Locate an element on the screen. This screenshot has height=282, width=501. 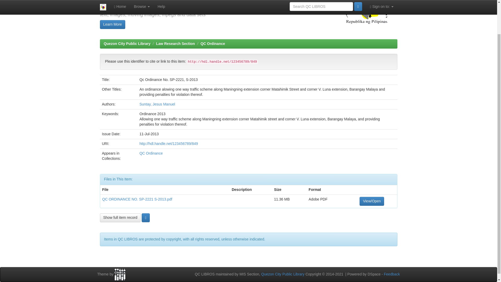
Feedback is located at coordinates (392, 274).